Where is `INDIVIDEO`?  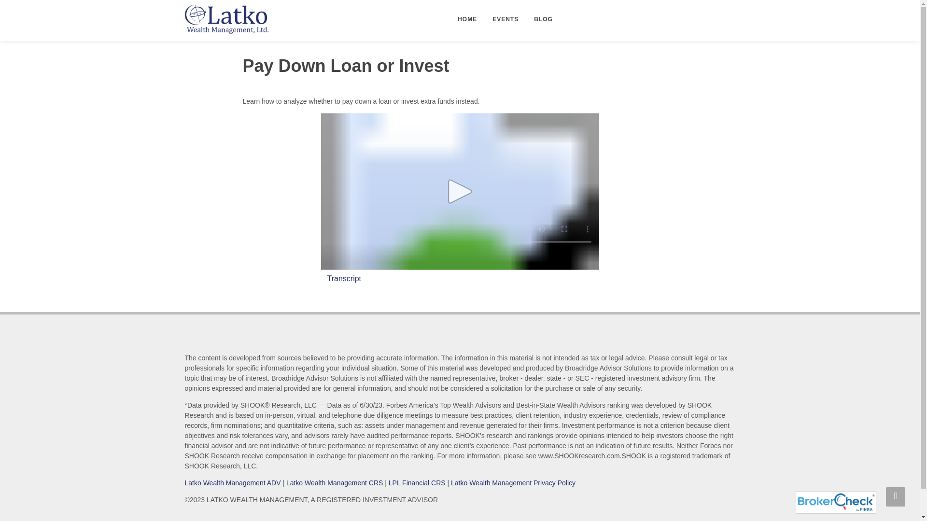
INDIVIDEO is located at coordinates (460, 192).